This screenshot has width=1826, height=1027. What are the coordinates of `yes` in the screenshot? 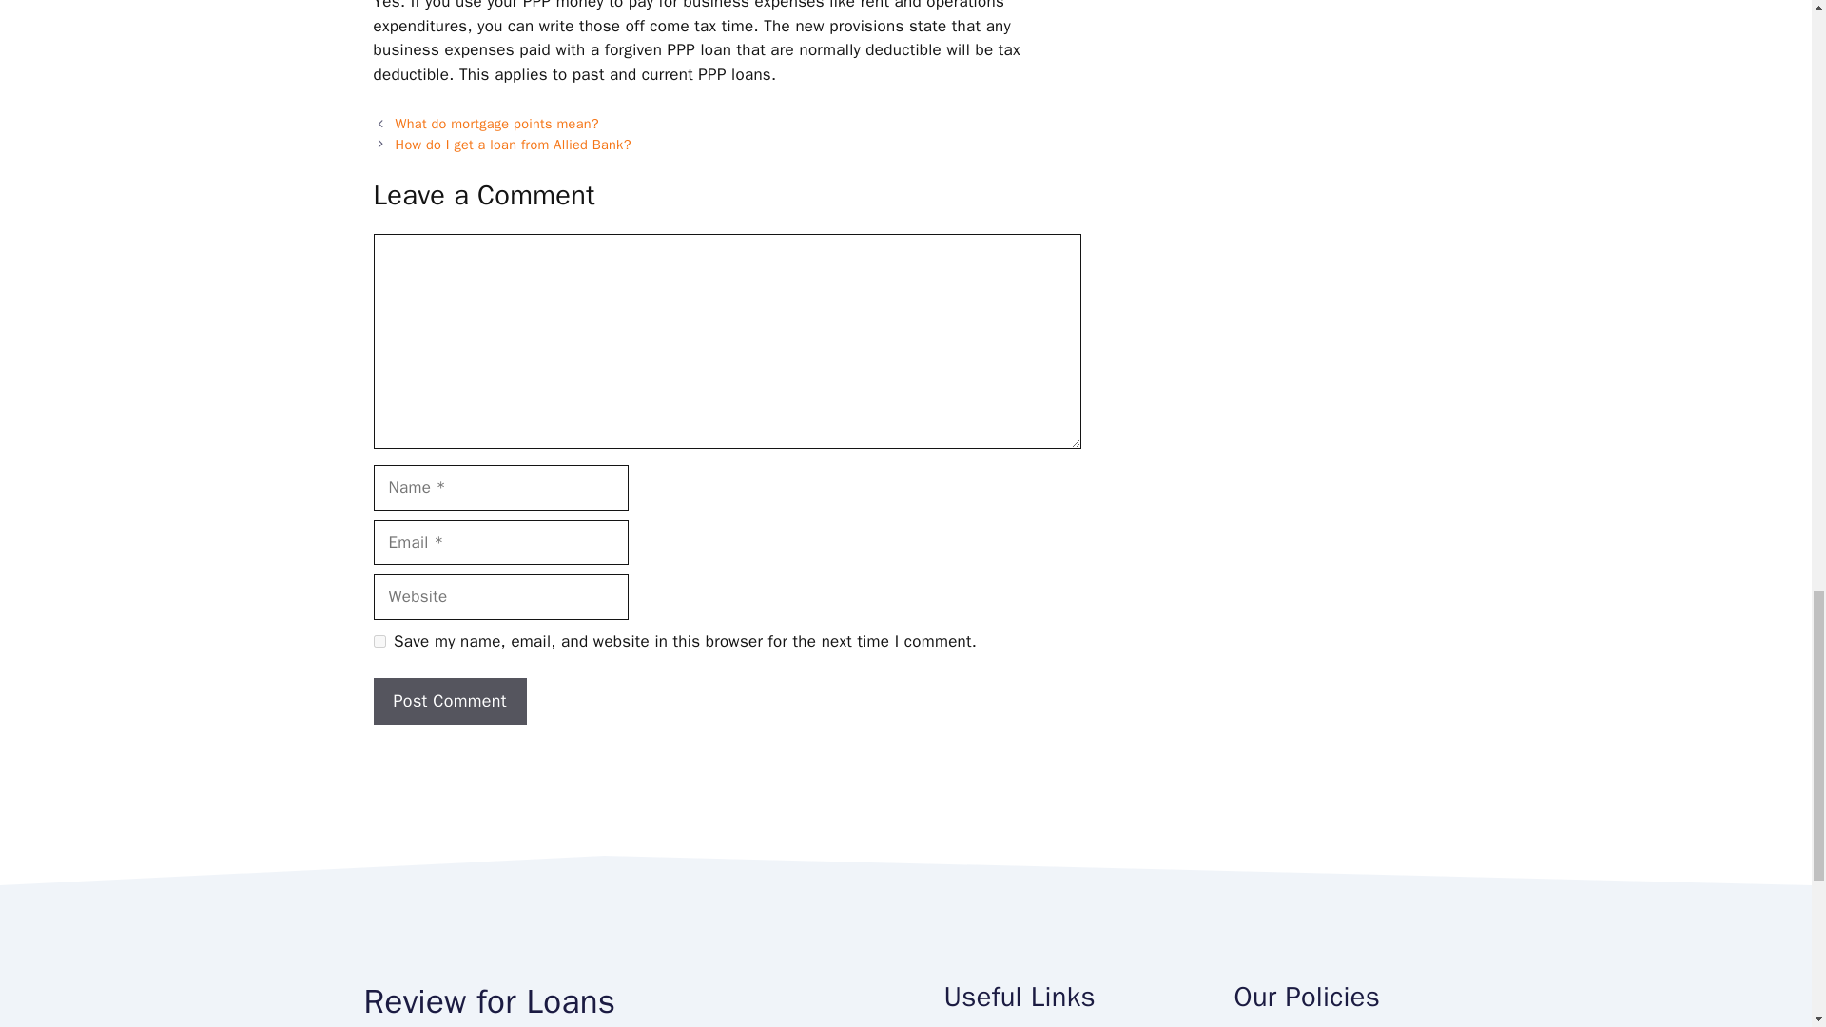 It's located at (379, 641).